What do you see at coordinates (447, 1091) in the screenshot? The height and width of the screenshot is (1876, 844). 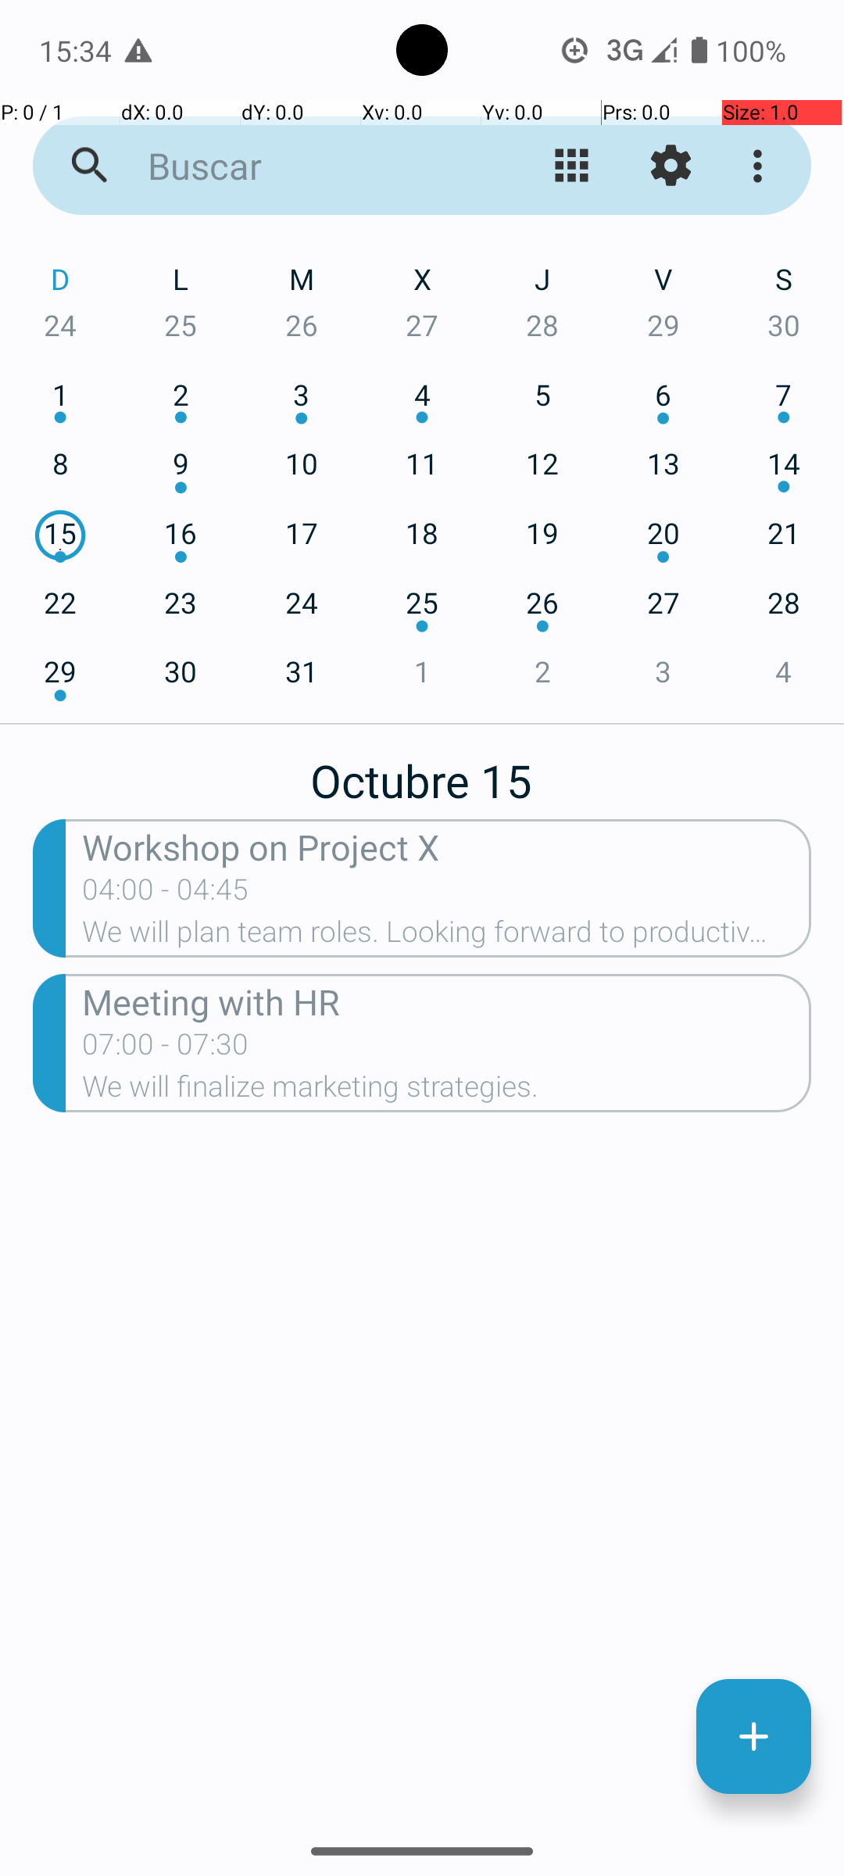 I see `We will finalize marketing strategies.` at bounding box center [447, 1091].